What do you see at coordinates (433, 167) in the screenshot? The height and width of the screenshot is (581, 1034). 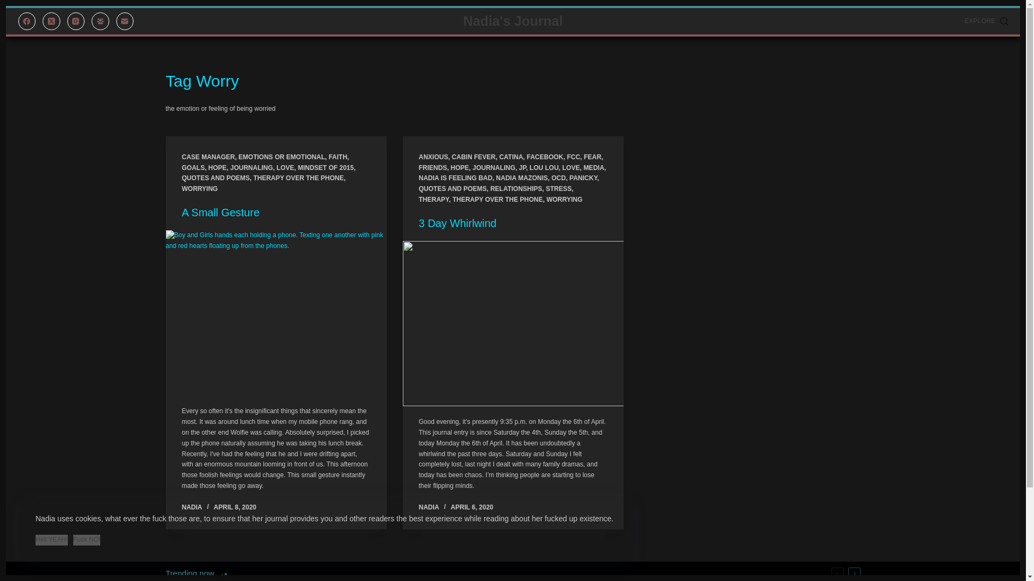 I see `FRIENDS` at bounding box center [433, 167].